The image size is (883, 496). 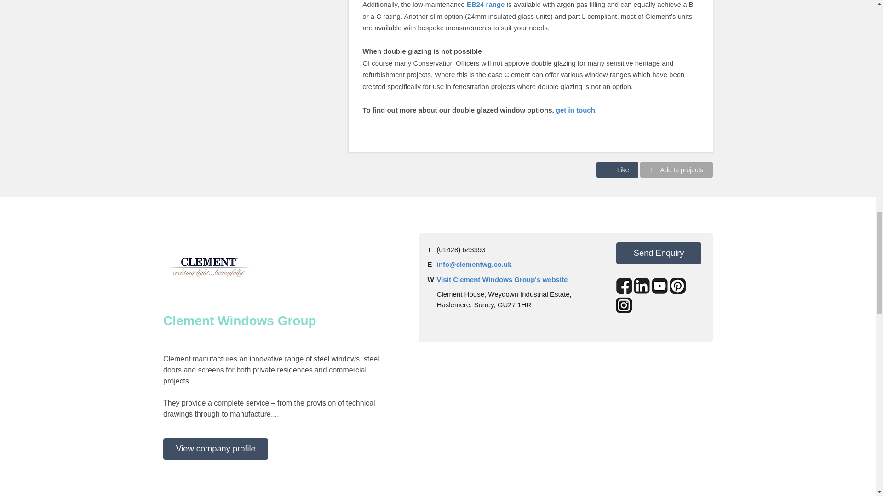 I want to click on Follow Clement Windows Group on Instagram, so click(x=624, y=305).